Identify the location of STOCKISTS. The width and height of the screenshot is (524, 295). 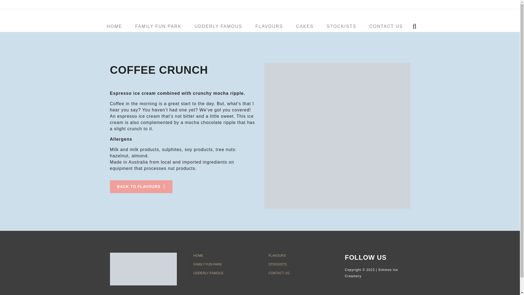
(341, 26).